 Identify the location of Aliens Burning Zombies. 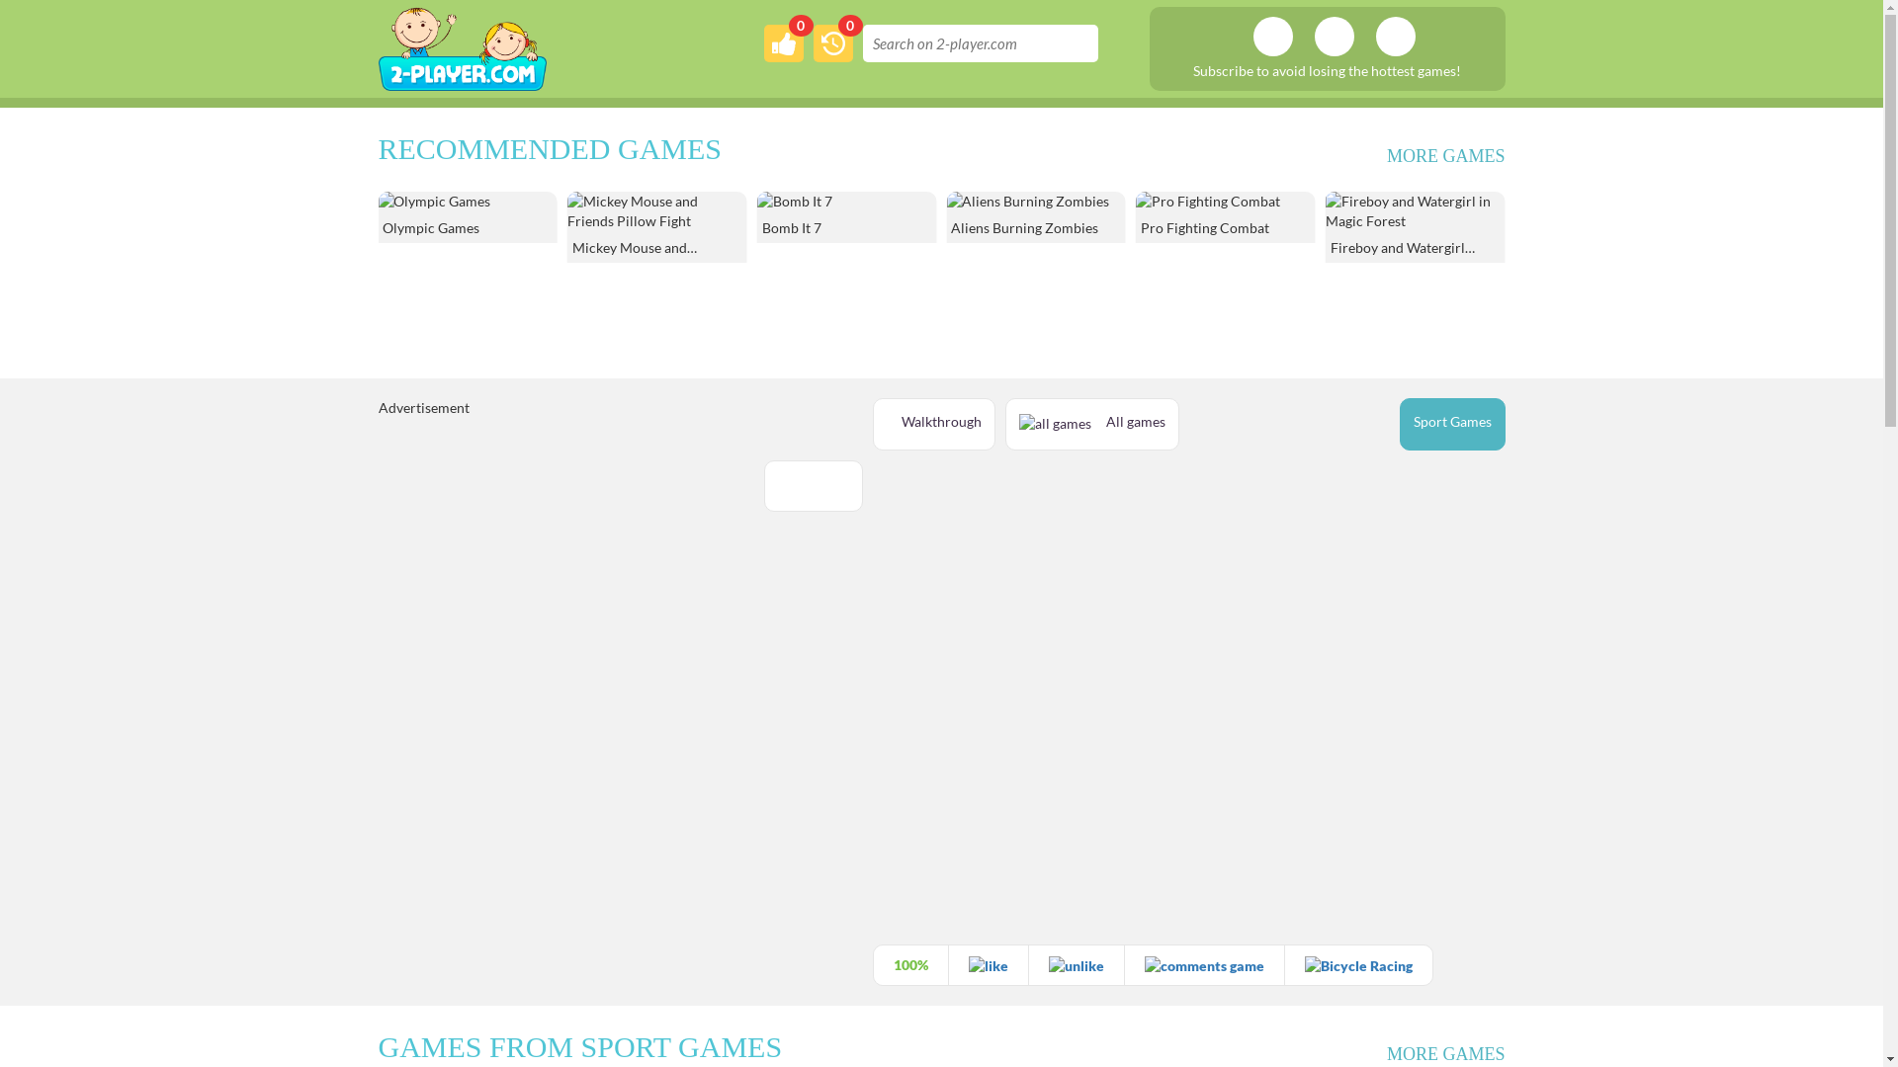
(1226, 217).